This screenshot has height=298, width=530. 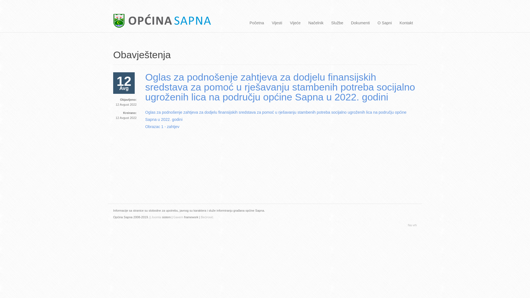 What do you see at coordinates (178, 217) in the screenshot?
I see `Gavern` at bounding box center [178, 217].